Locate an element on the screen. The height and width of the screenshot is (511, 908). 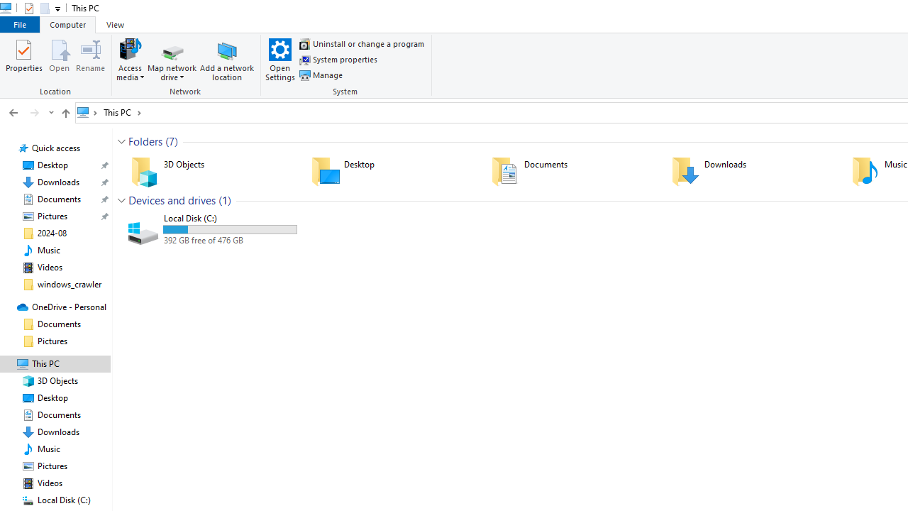
Downloads (pinned) is located at coordinates (58, 182).